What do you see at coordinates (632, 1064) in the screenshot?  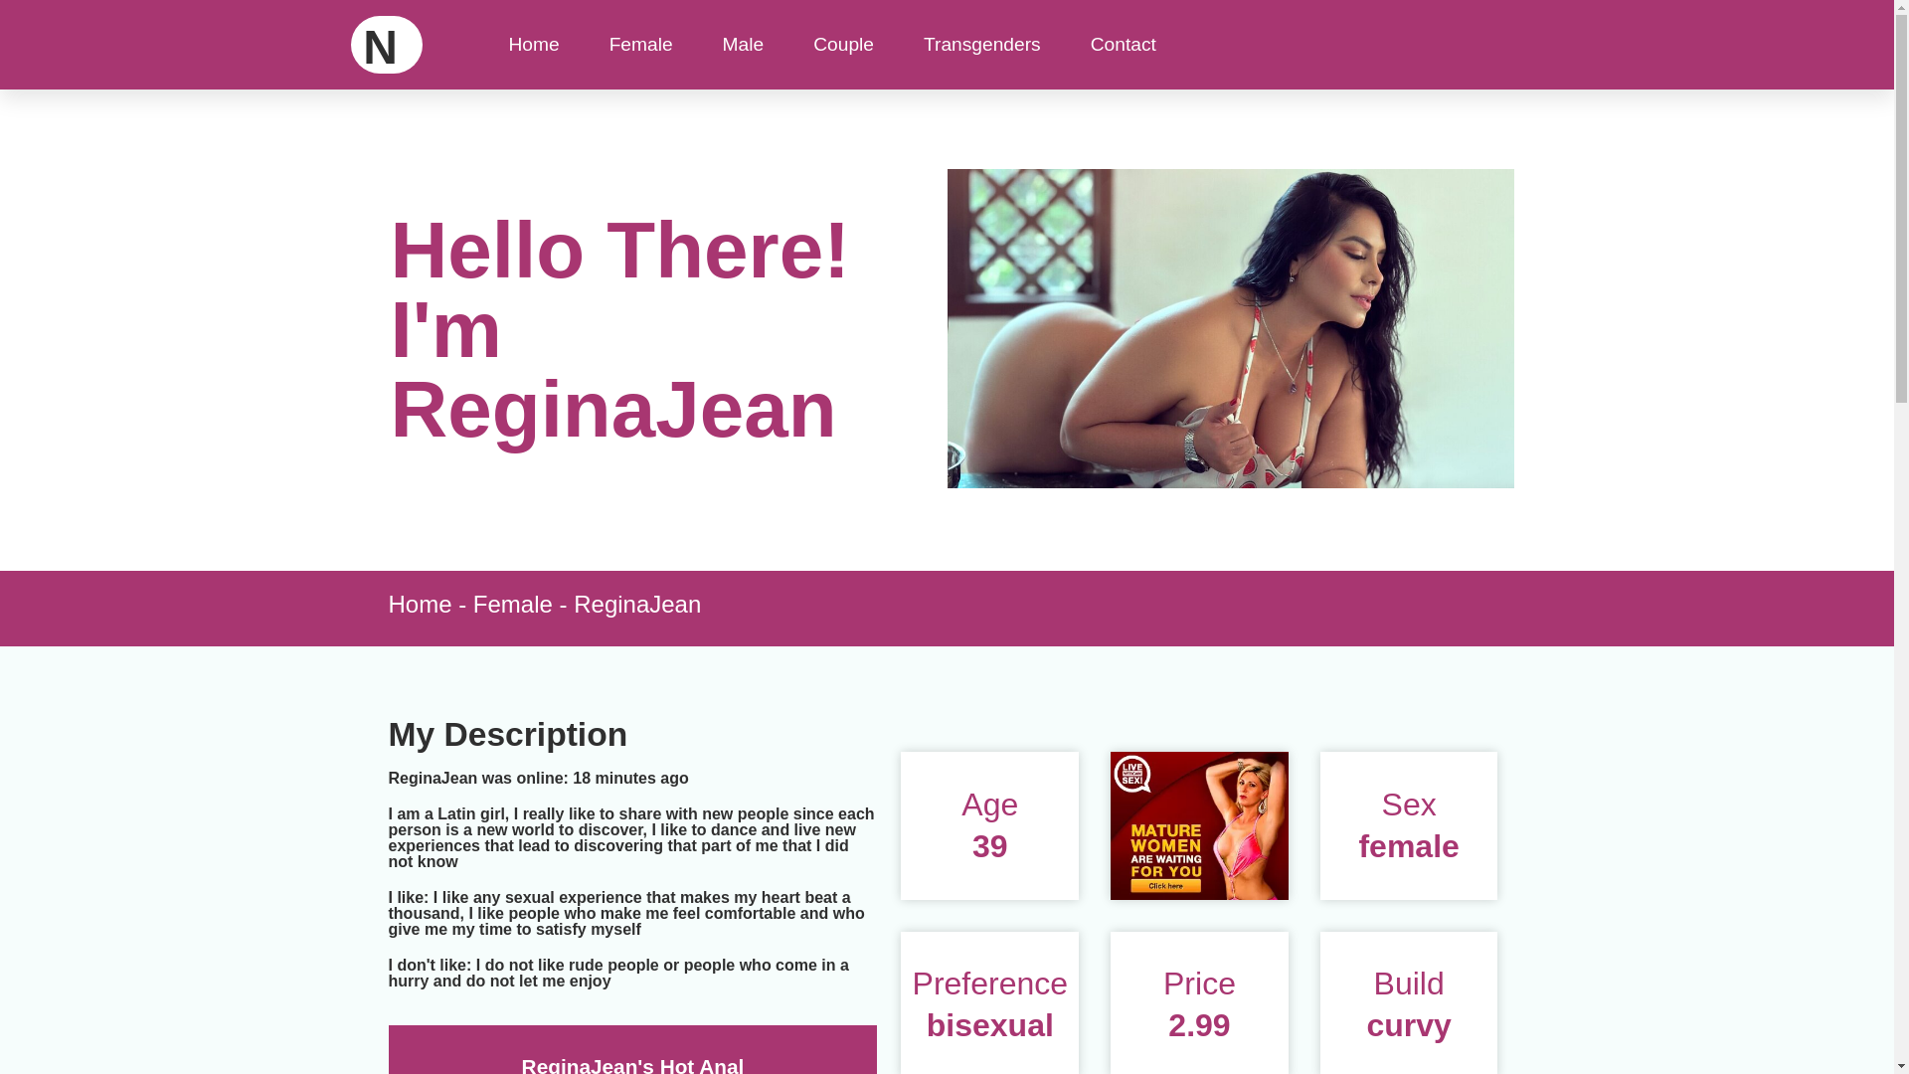 I see `ReginaJean's Hot Anal` at bounding box center [632, 1064].